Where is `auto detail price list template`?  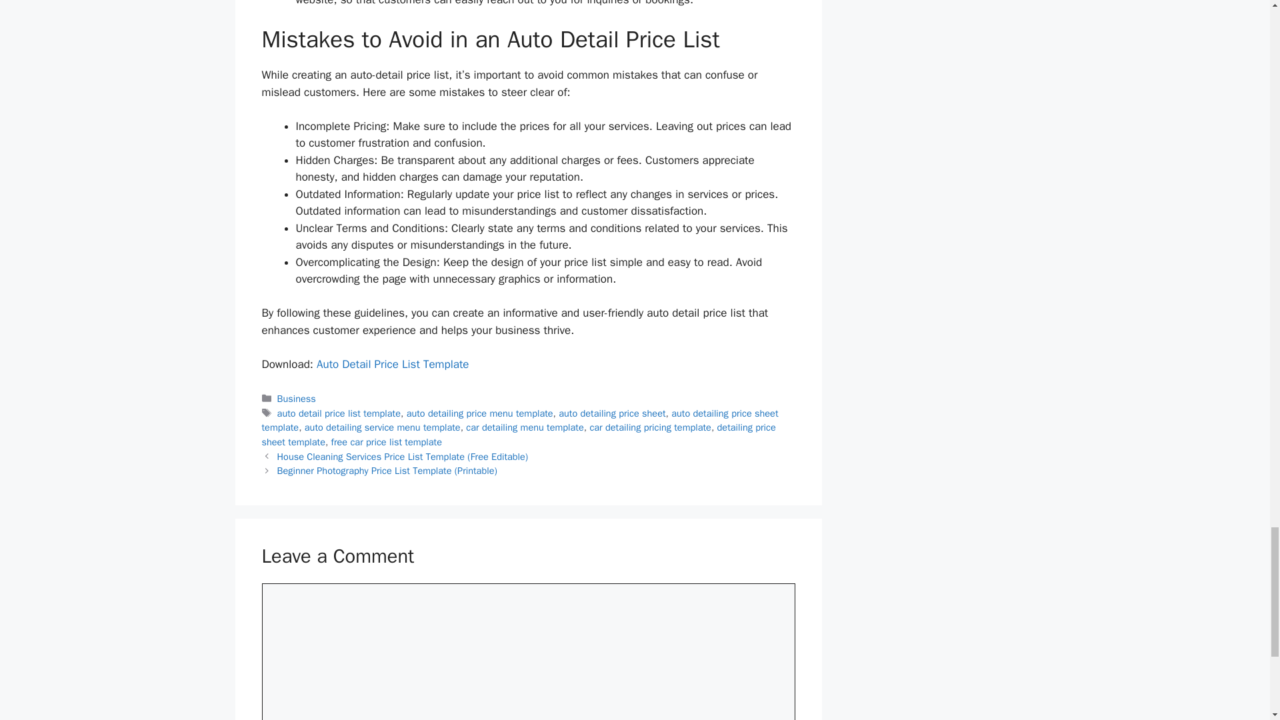
auto detail price list template is located at coordinates (339, 413).